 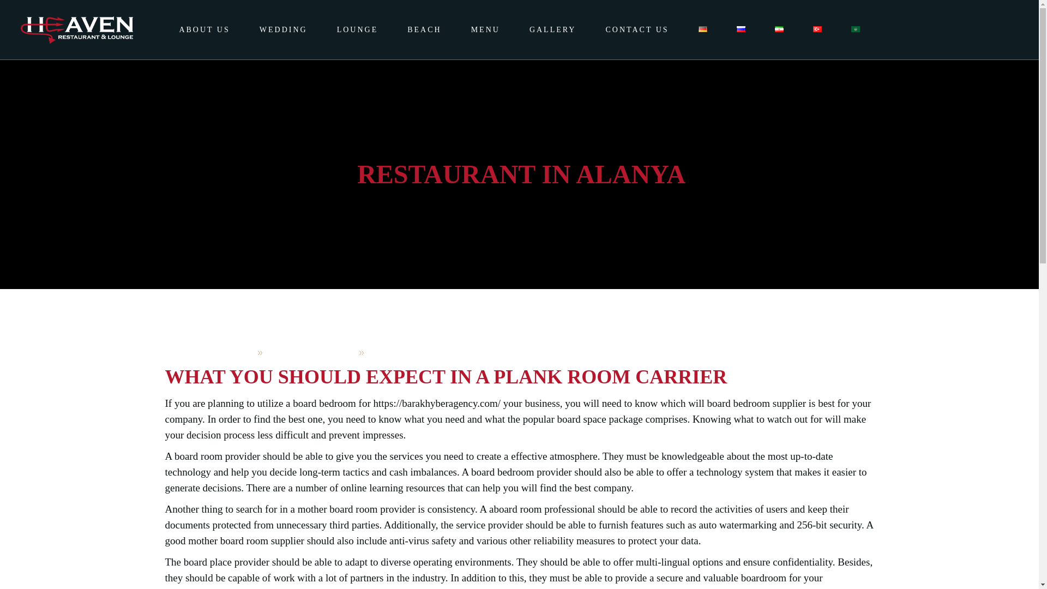 What do you see at coordinates (204, 29) in the screenshot?
I see `ABOUT US` at bounding box center [204, 29].